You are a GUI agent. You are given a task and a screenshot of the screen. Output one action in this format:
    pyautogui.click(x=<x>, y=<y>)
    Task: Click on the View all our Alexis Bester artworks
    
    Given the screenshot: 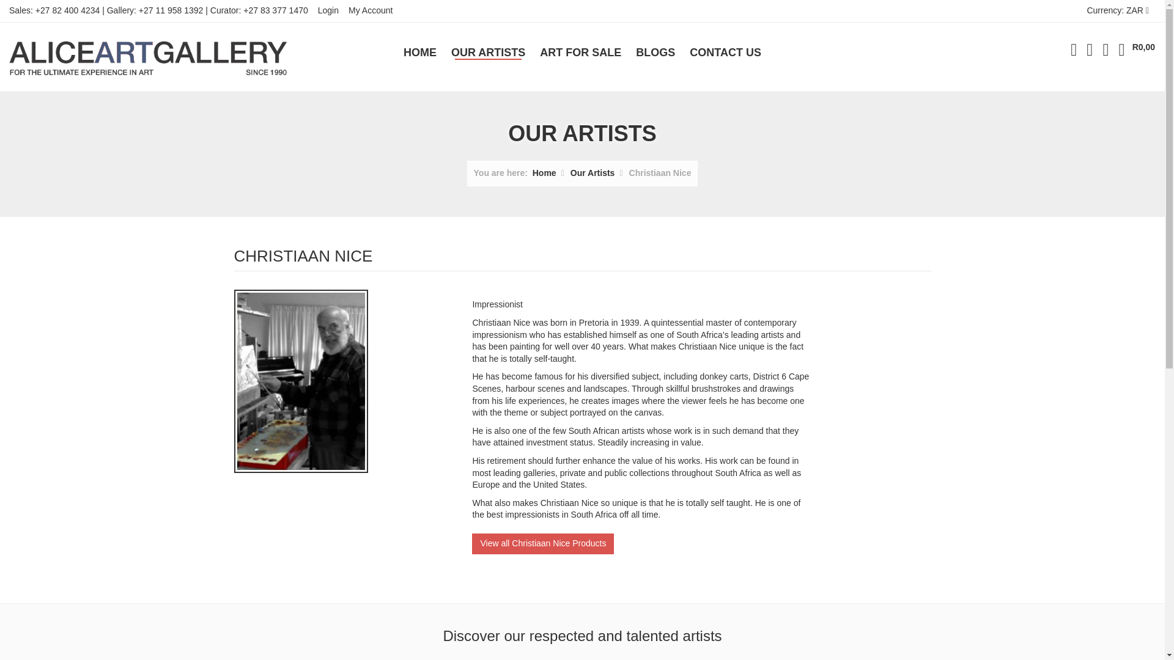 What is the action you would take?
    pyautogui.click(x=640, y=656)
    